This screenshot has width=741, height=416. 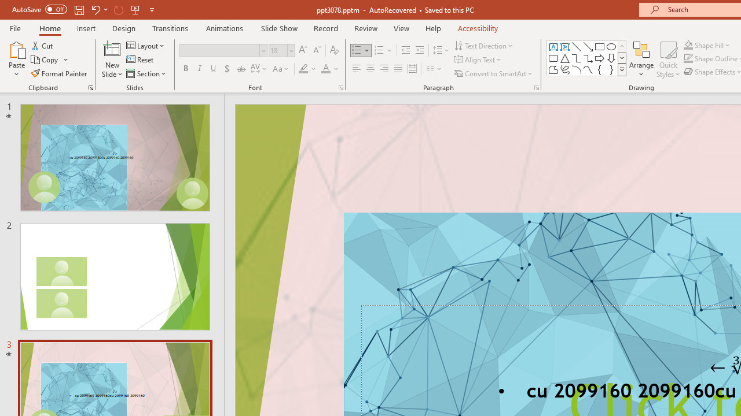 I want to click on Shape Outline Green, Accent 1, so click(x=688, y=59).